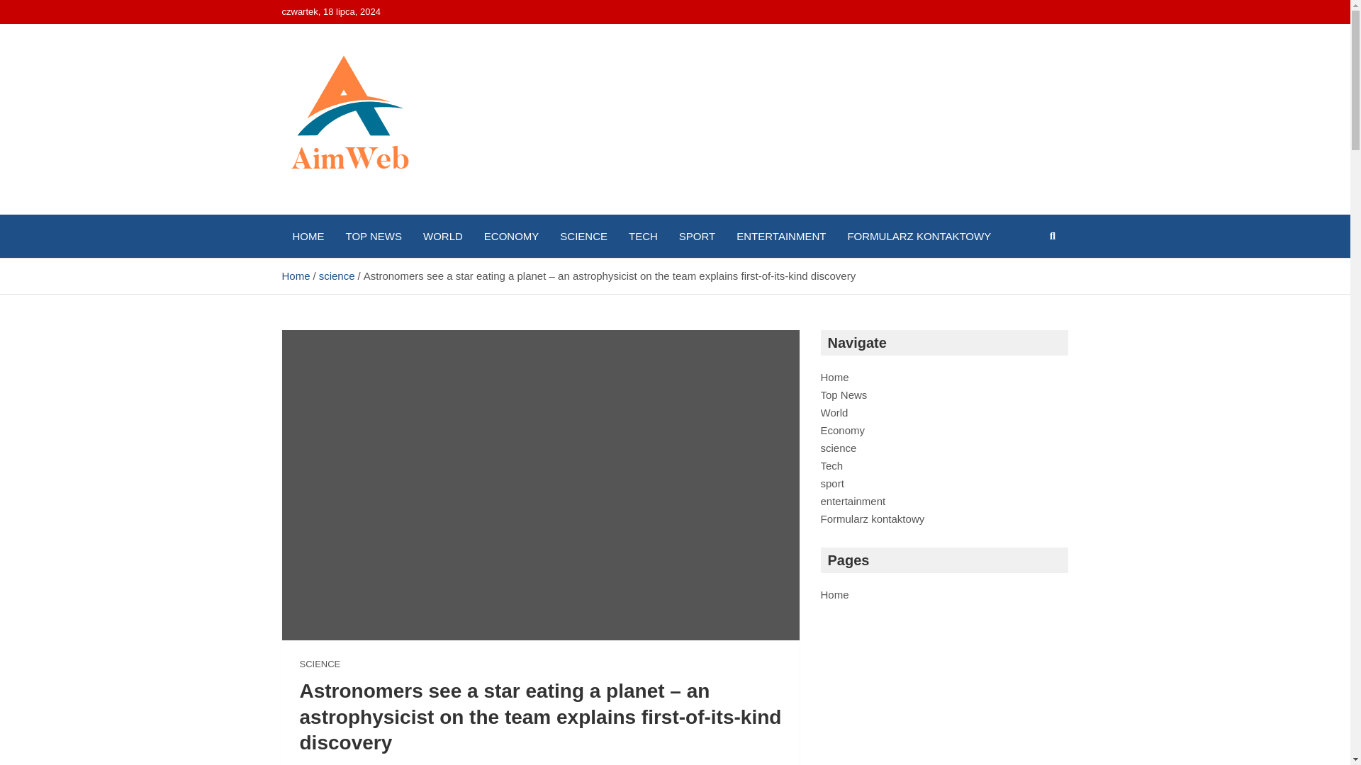 This screenshot has width=1361, height=765. I want to click on Home, so click(296, 276).